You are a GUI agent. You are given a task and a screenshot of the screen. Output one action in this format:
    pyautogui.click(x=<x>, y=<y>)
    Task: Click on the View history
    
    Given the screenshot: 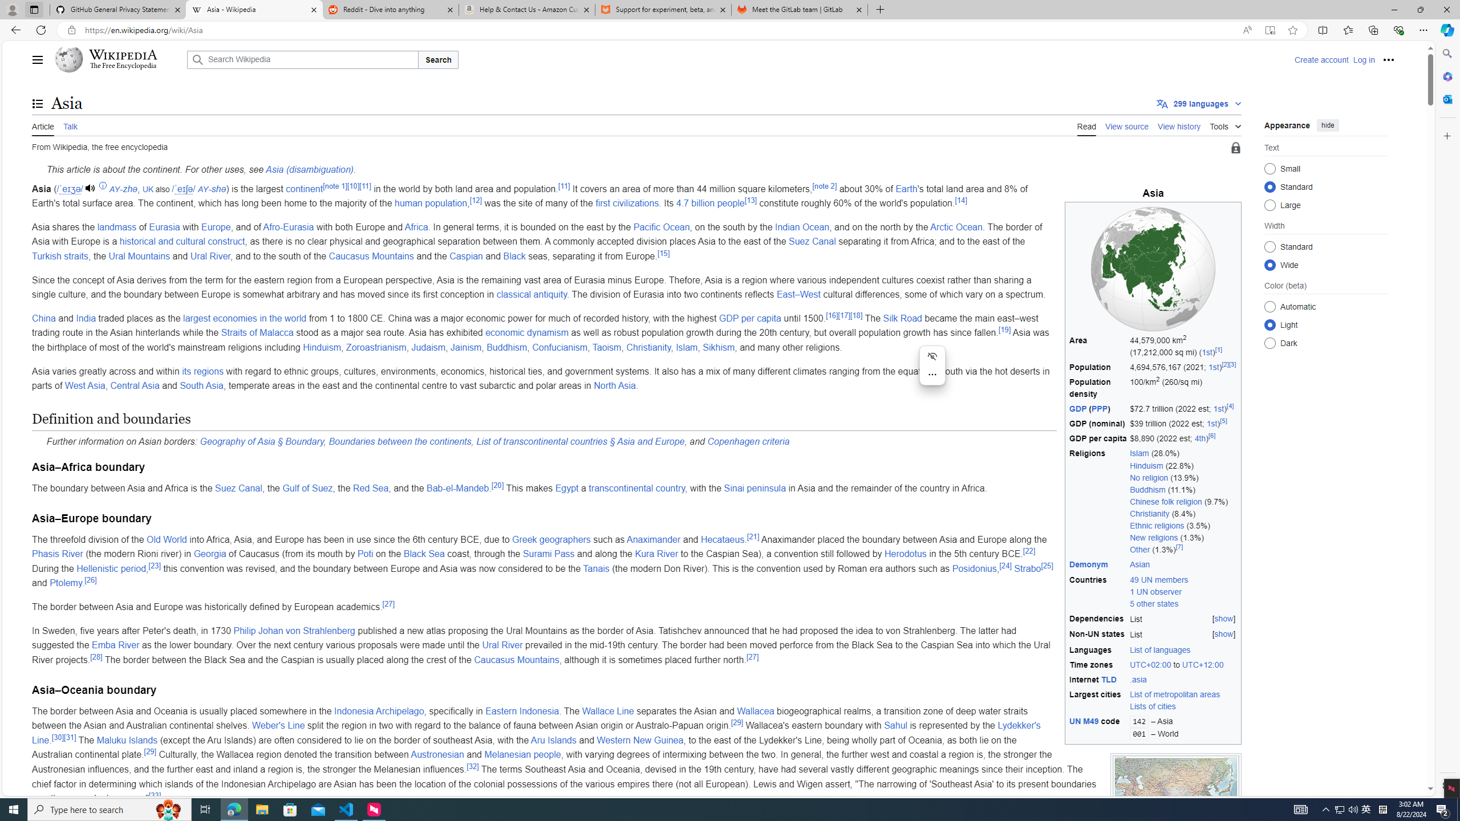 What is the action you would take?
    pyautogui.click(x=1179, y=125)
    